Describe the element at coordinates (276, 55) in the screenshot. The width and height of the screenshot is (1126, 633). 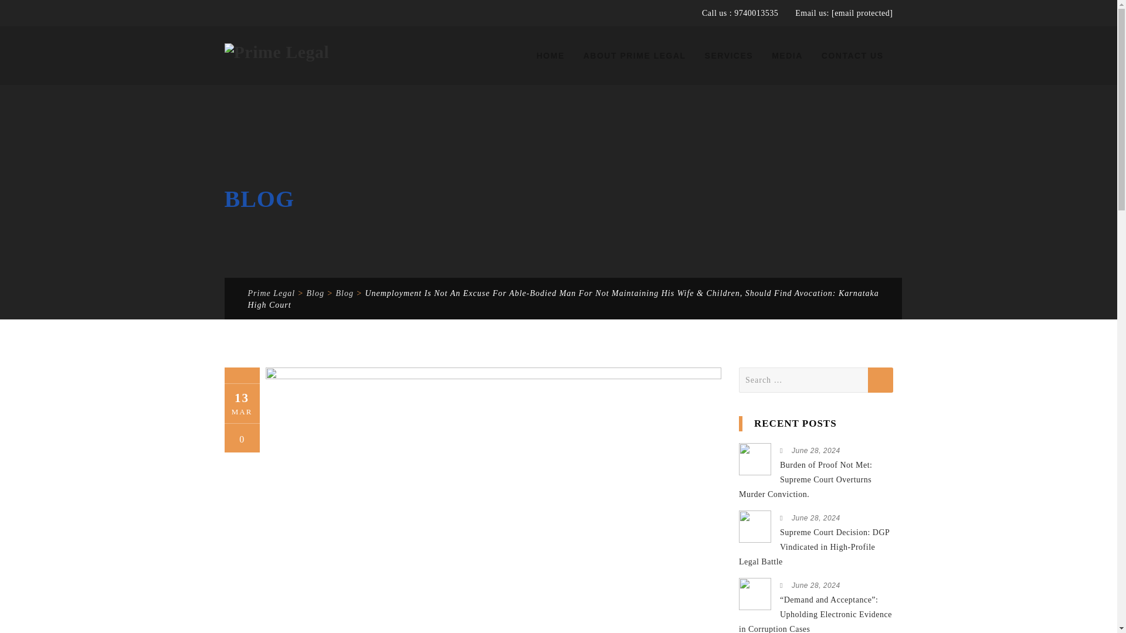
I see `Prime Legal` at that location.